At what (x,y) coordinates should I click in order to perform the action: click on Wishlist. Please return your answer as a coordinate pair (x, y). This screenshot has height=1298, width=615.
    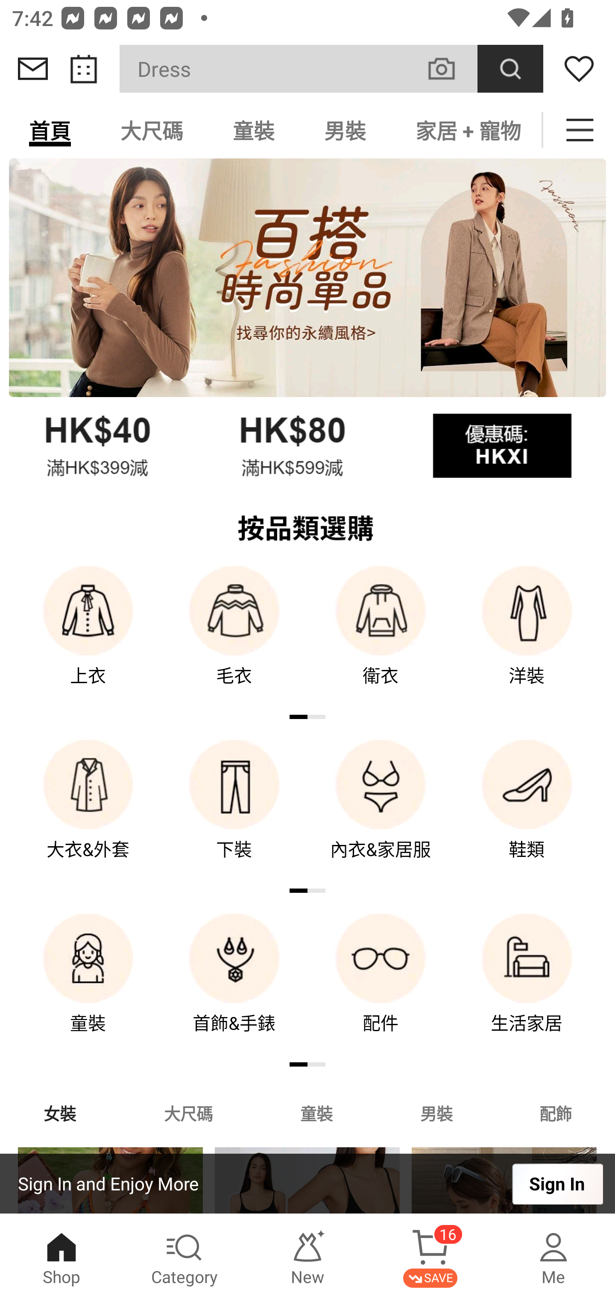
    Looking at the image, I should click on (579, 69).